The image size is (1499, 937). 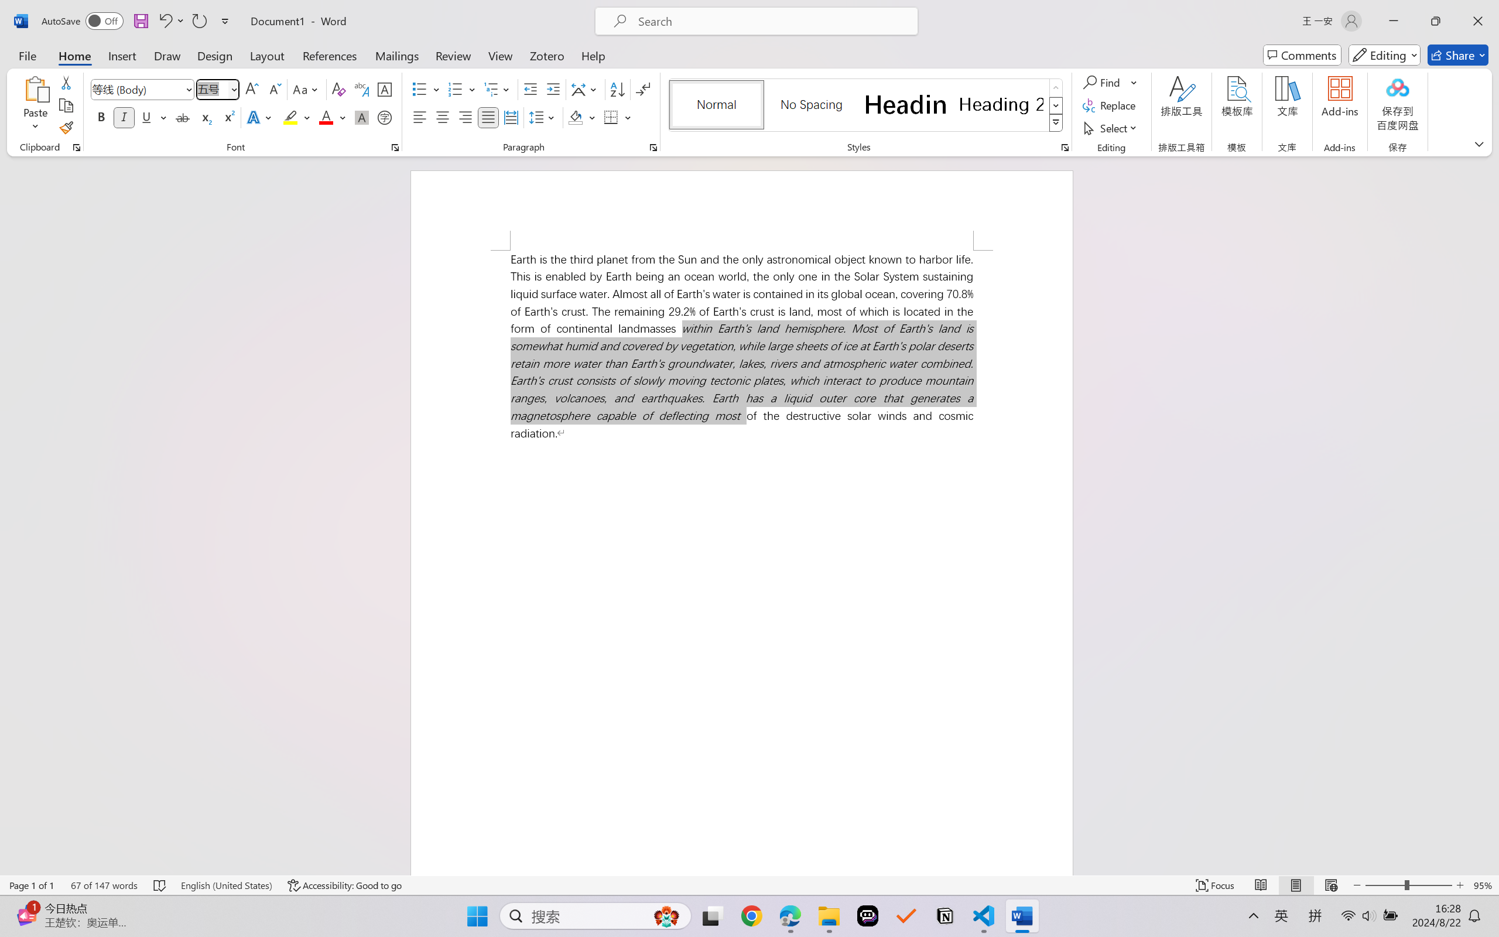 I want to click on Multilevel List, so click(x=498, y=89).